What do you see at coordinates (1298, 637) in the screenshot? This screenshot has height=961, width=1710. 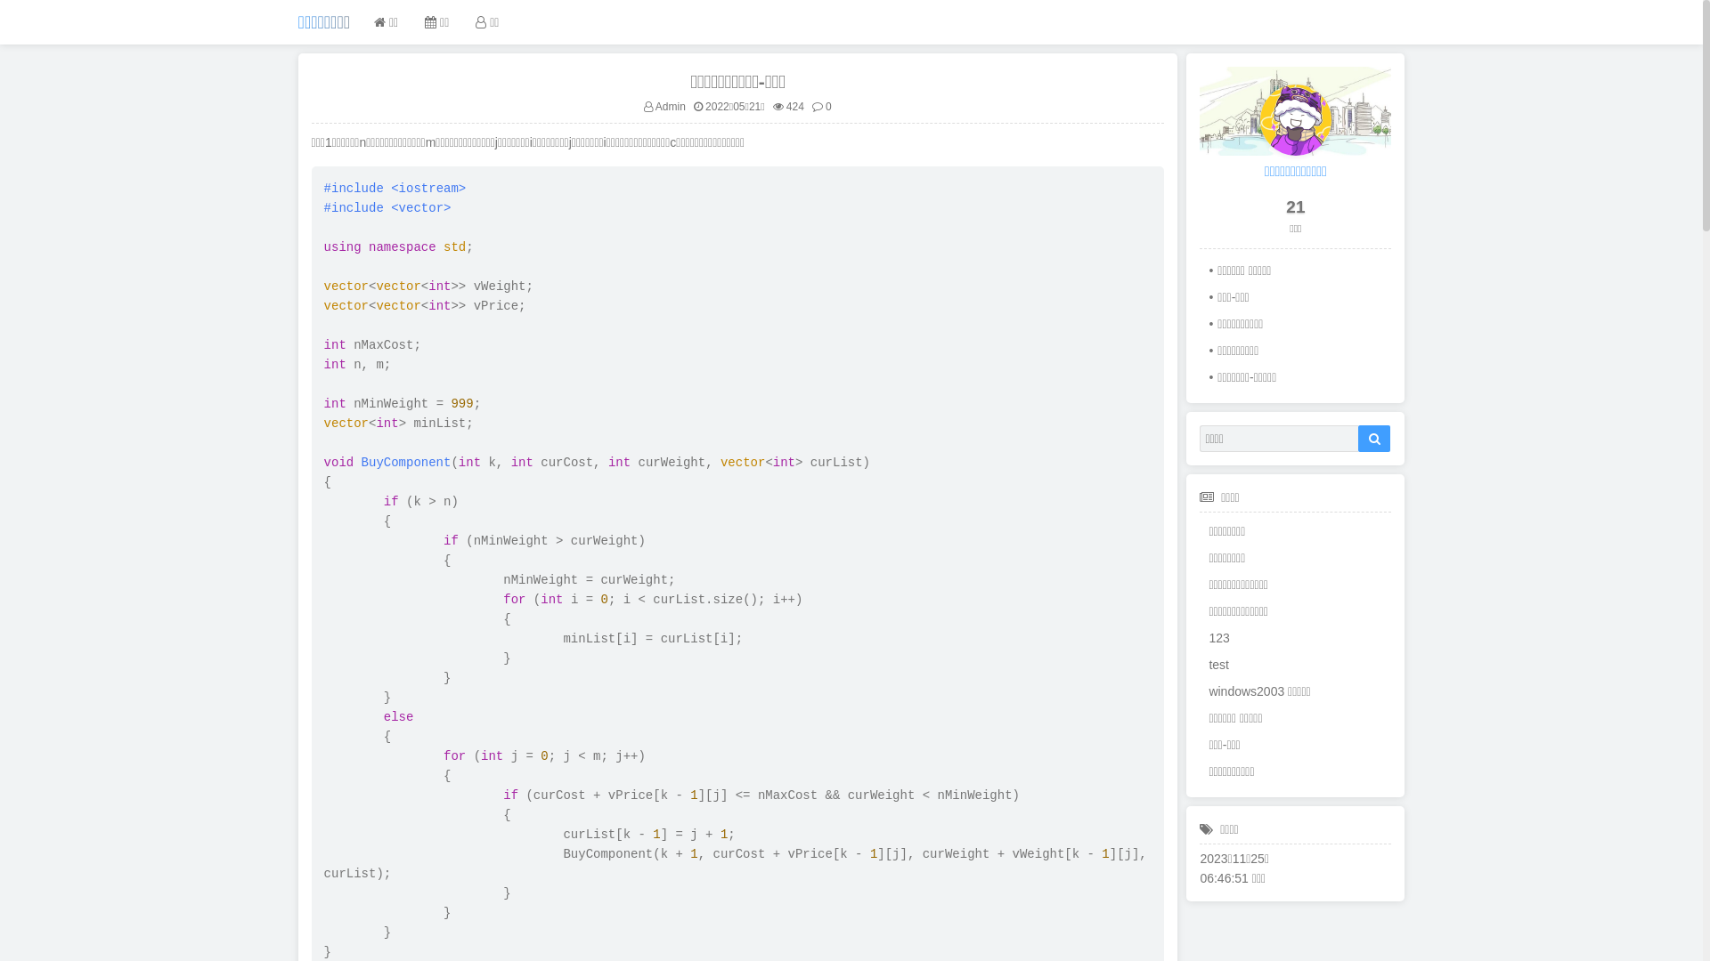 I see `123` at bounding box center [1298, 637].